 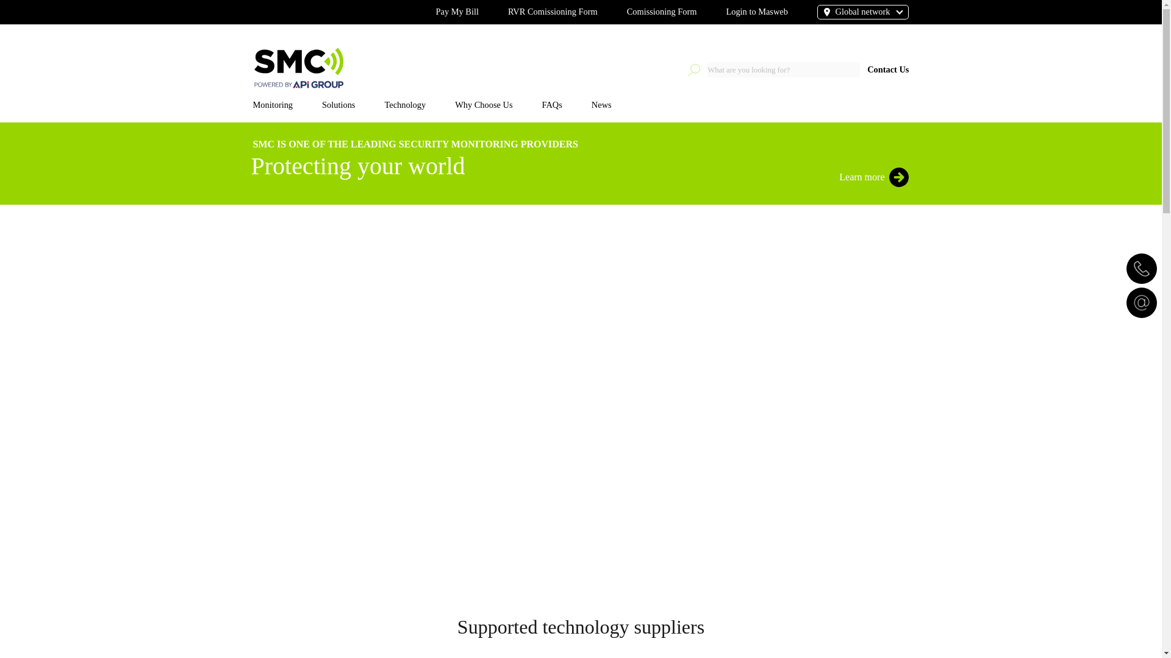 I want to click on Contact Phone, so click(x=1142, y=268).